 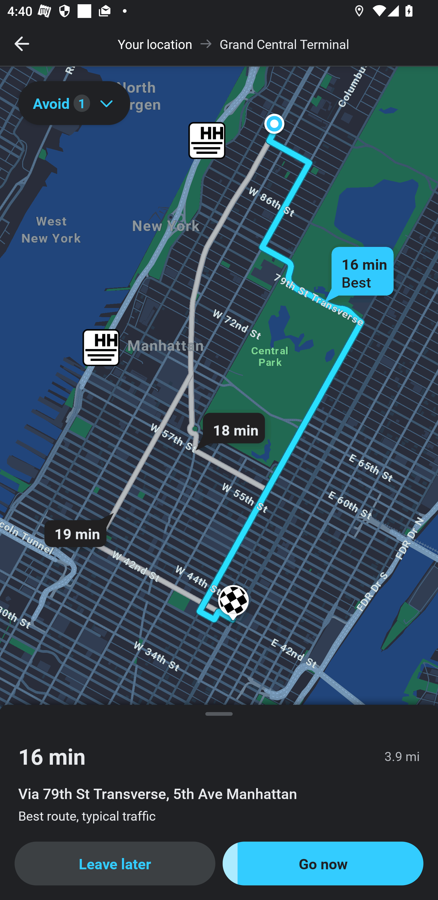 What do you see at coordinates (115, 864) in the screenshot?
I see `Leave later` at bounding box center [115, 864].